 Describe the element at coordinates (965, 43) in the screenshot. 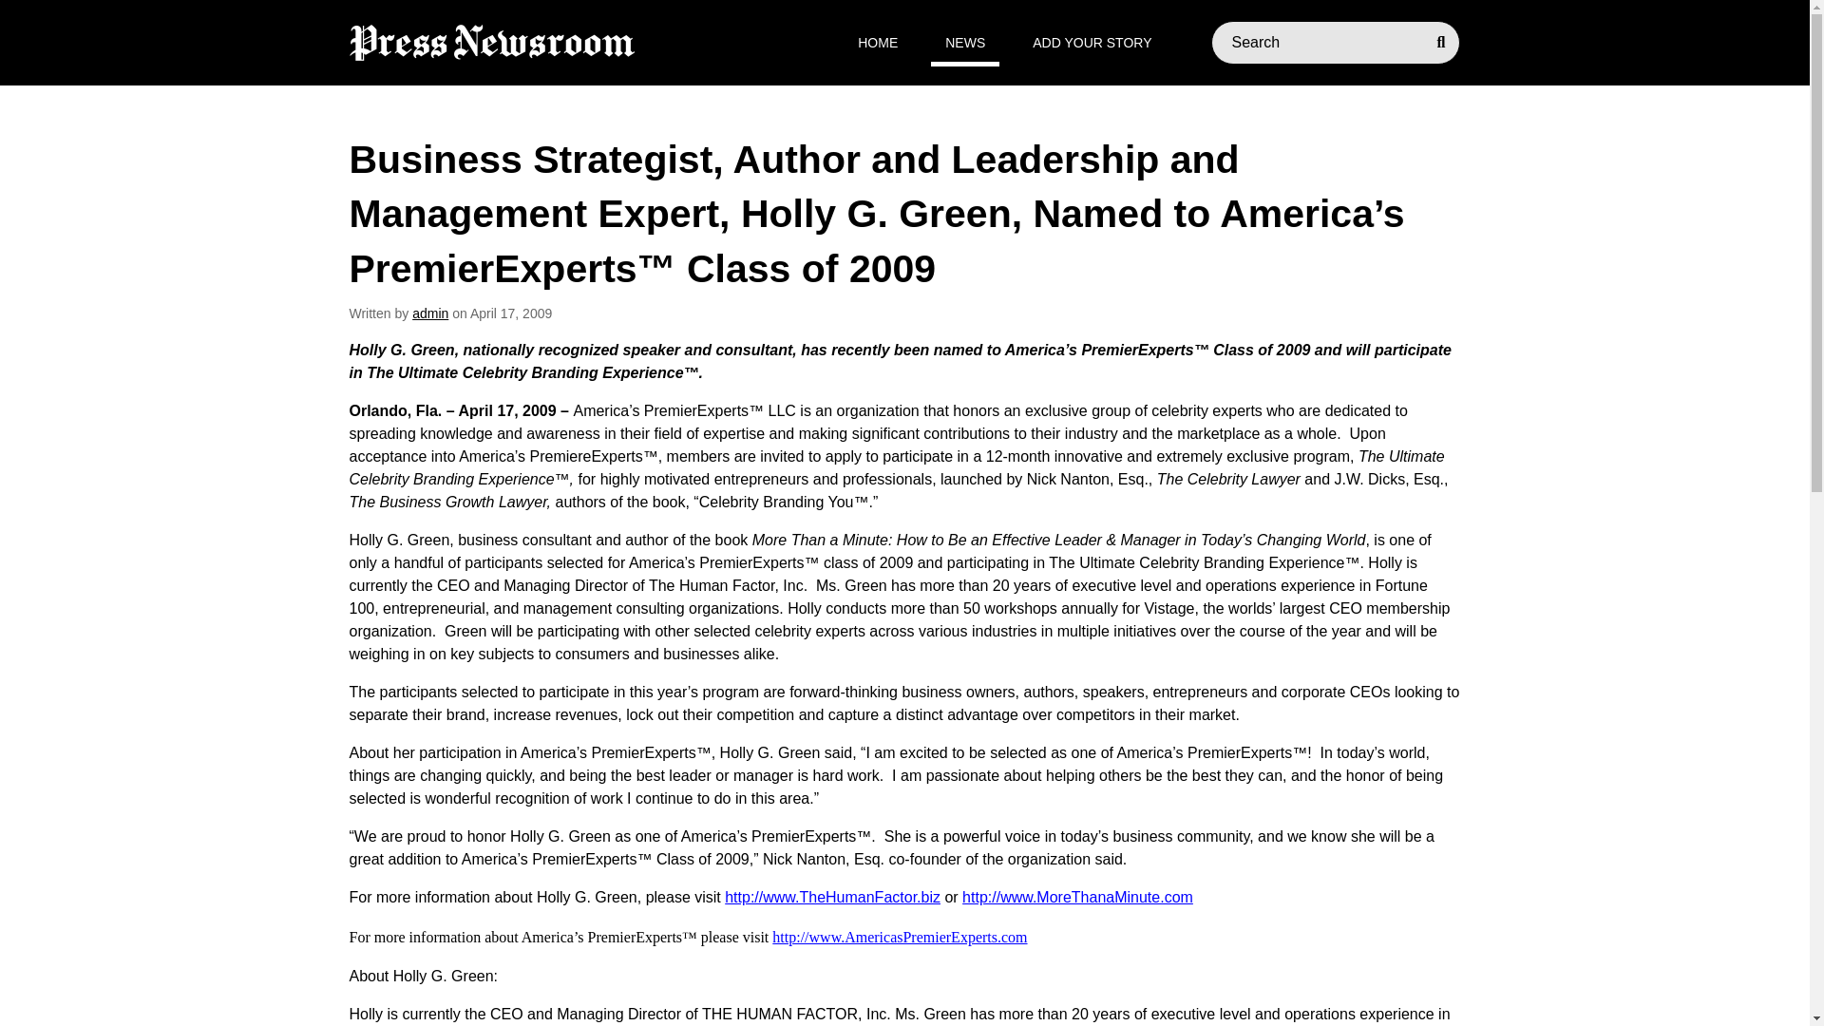

I see `NEWS` at that location.